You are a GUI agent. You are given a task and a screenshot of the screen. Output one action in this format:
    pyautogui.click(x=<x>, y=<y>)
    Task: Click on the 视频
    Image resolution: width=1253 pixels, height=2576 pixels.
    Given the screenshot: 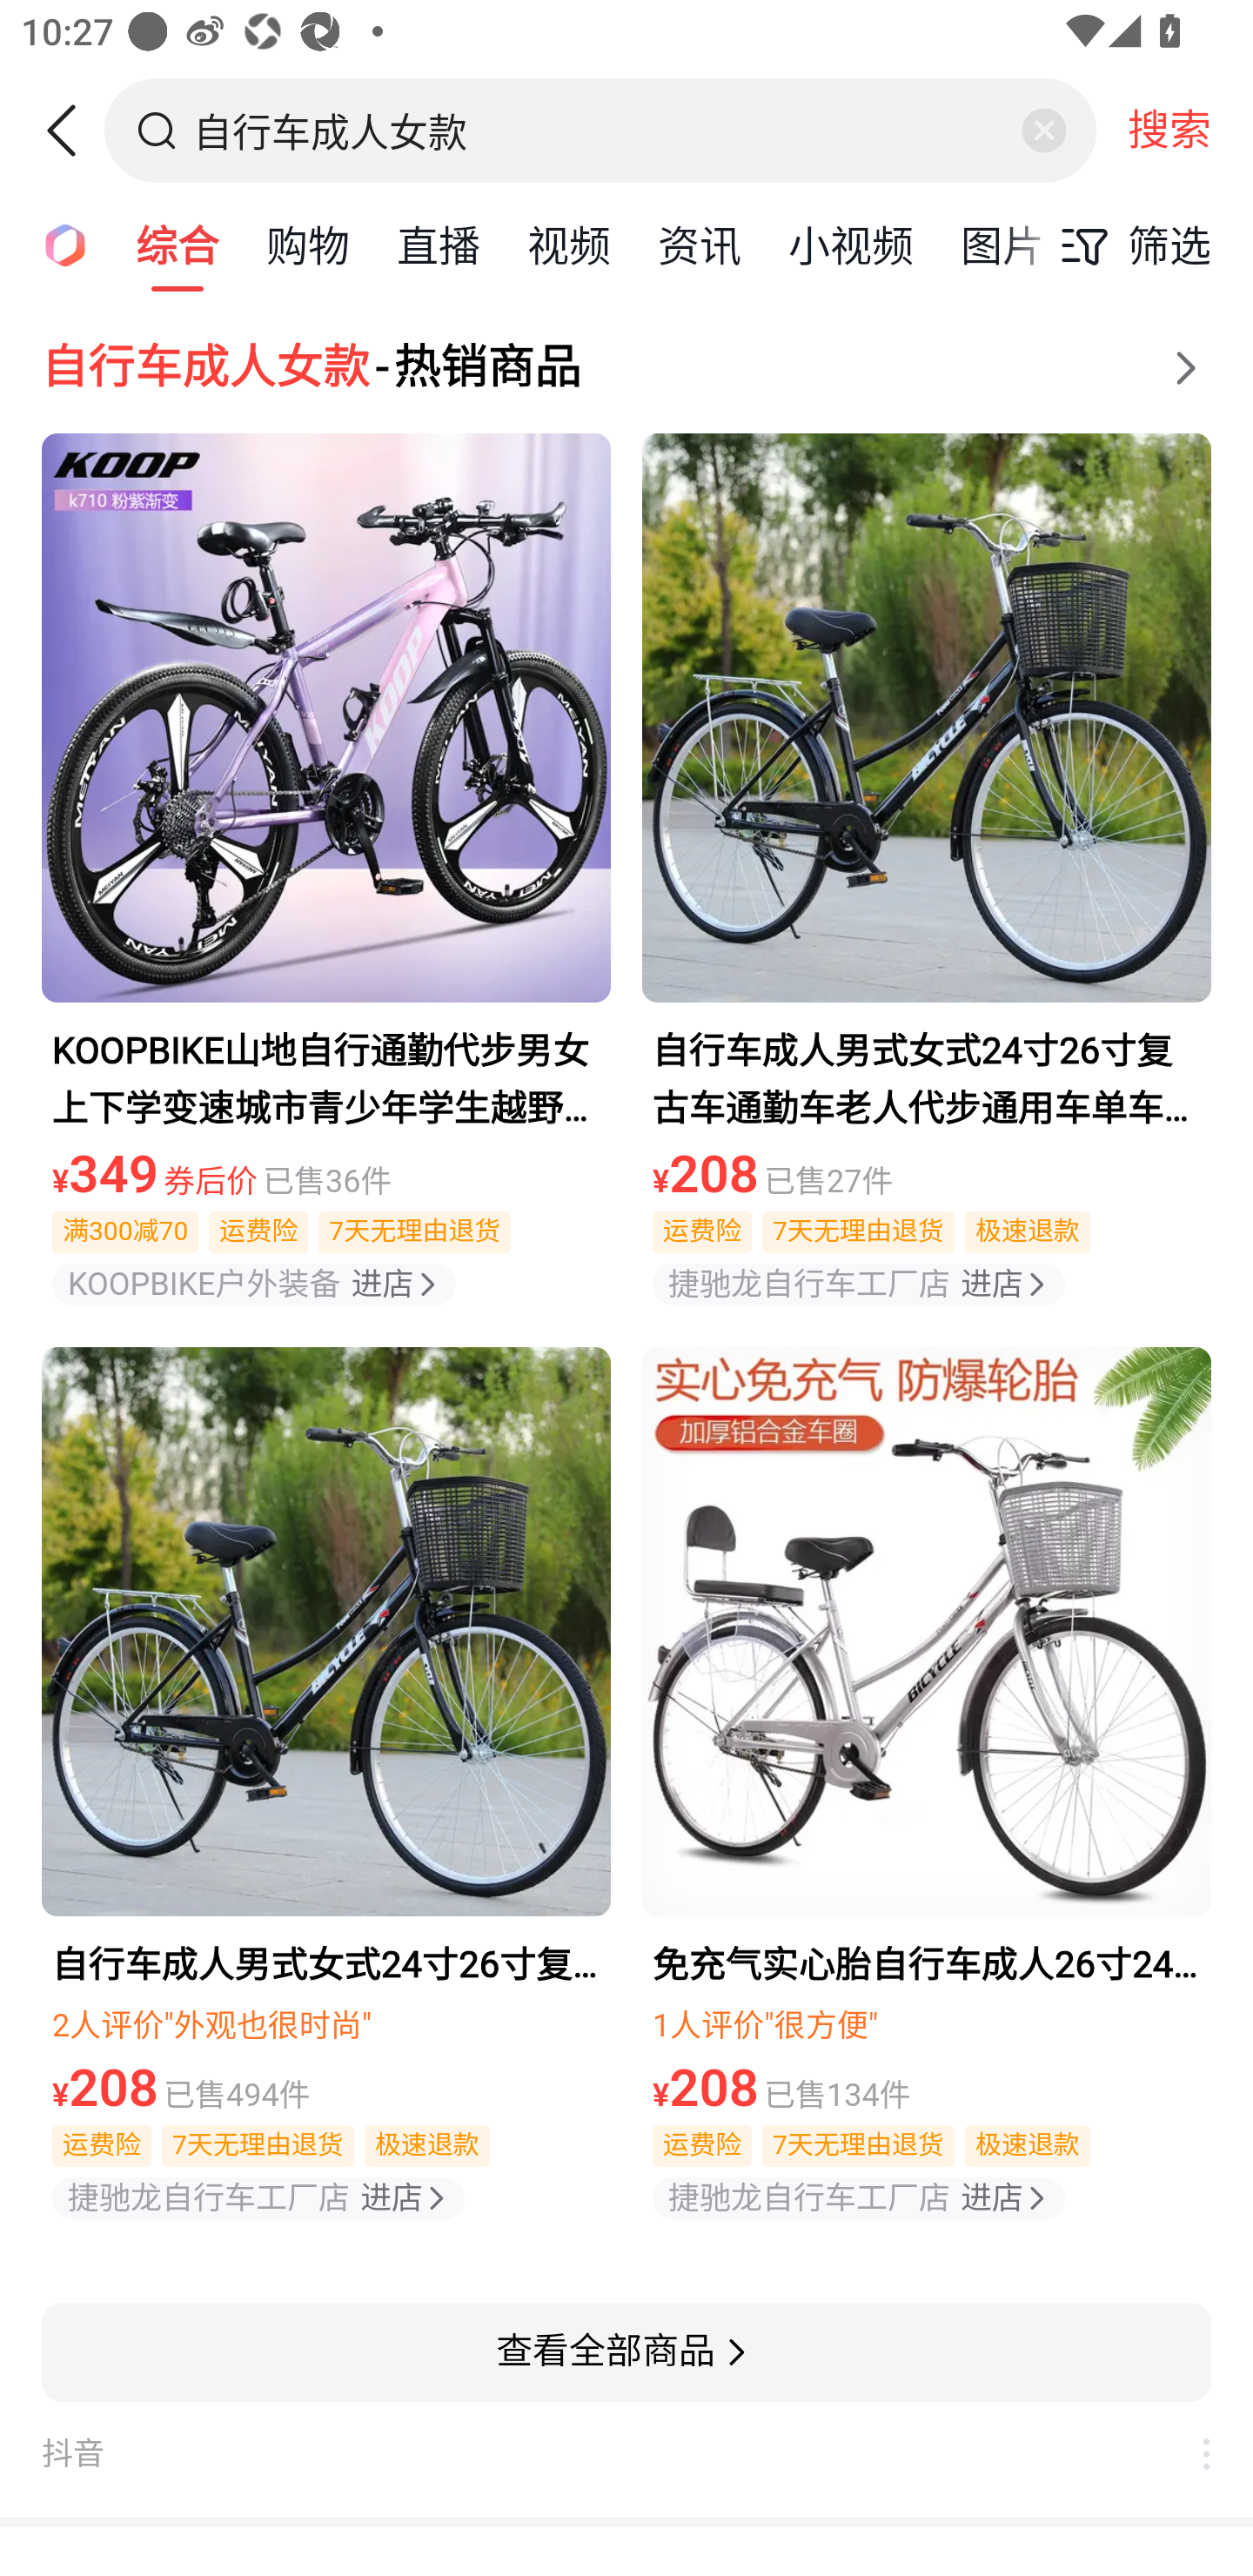 What is the action you would take?
    pyautogui.click(x=568, y=244)
    